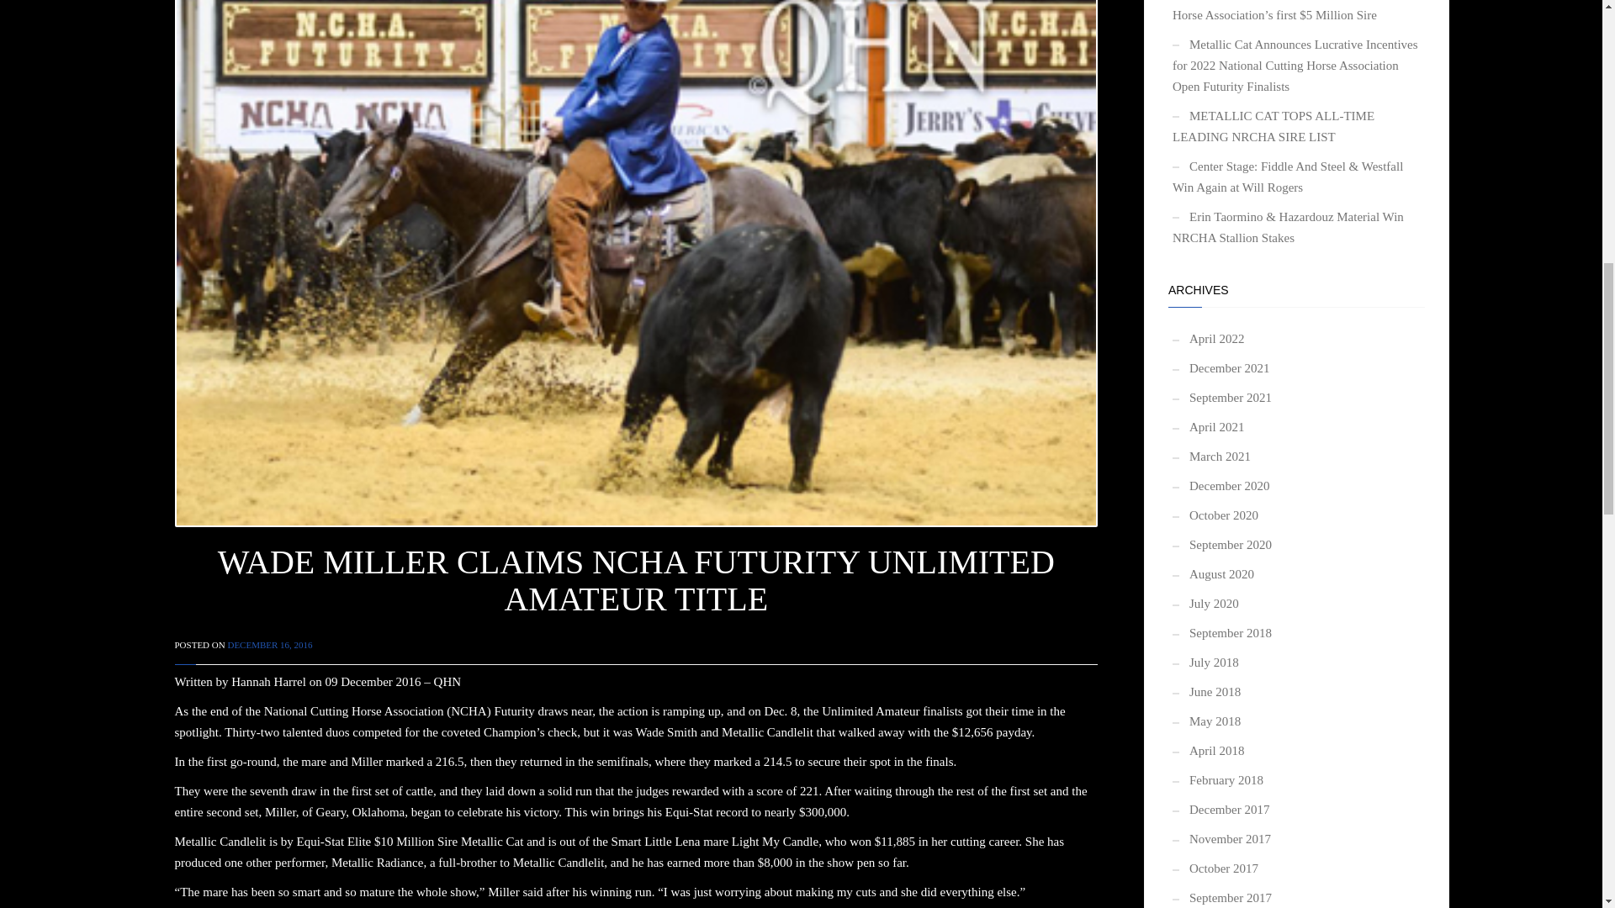  What do you see at coordinates (1205, 604) in the screenshot?
I see `July 2020` at bounding box center [1205, 604].